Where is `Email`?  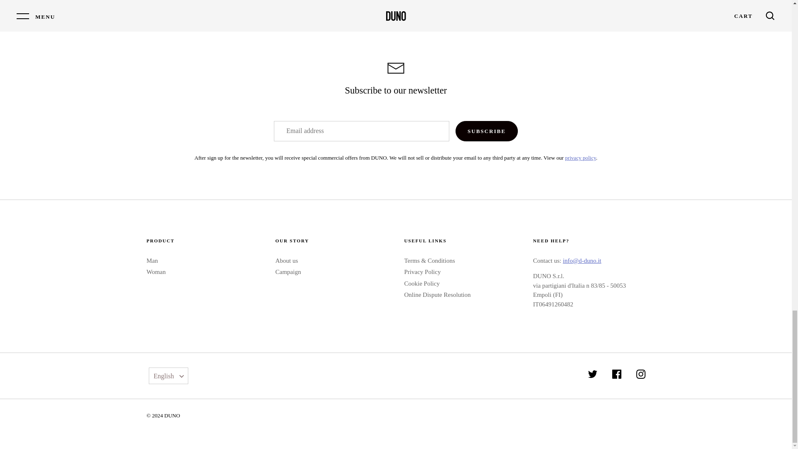 Email is located at coordinates (396, 68).